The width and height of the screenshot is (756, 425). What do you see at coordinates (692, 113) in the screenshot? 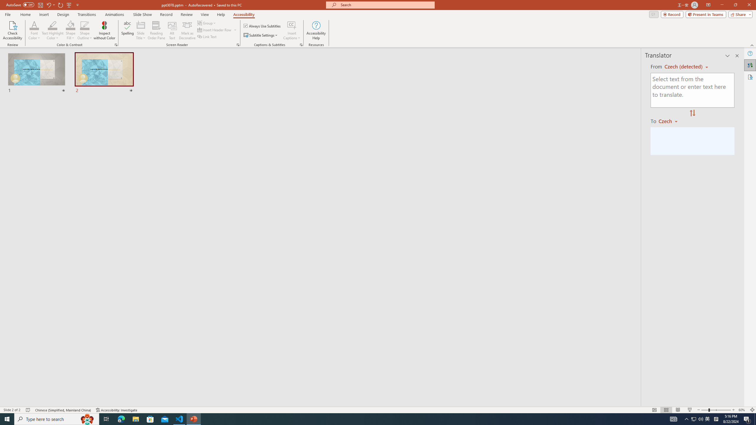
I see `Swap "from" and "to" languages.` at bounding box center [692, 113].